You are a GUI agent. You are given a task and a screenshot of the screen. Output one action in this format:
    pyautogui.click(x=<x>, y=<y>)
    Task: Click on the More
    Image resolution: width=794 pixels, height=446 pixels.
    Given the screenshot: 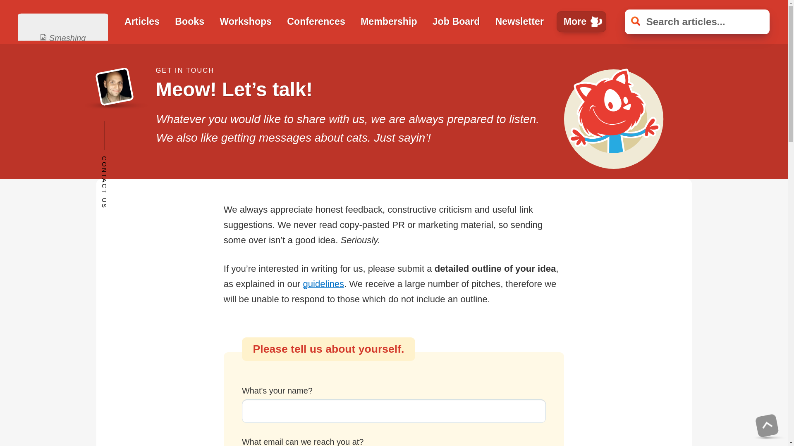 What is the action you would take?
    pyautogui.click(x=581, y=21)
    